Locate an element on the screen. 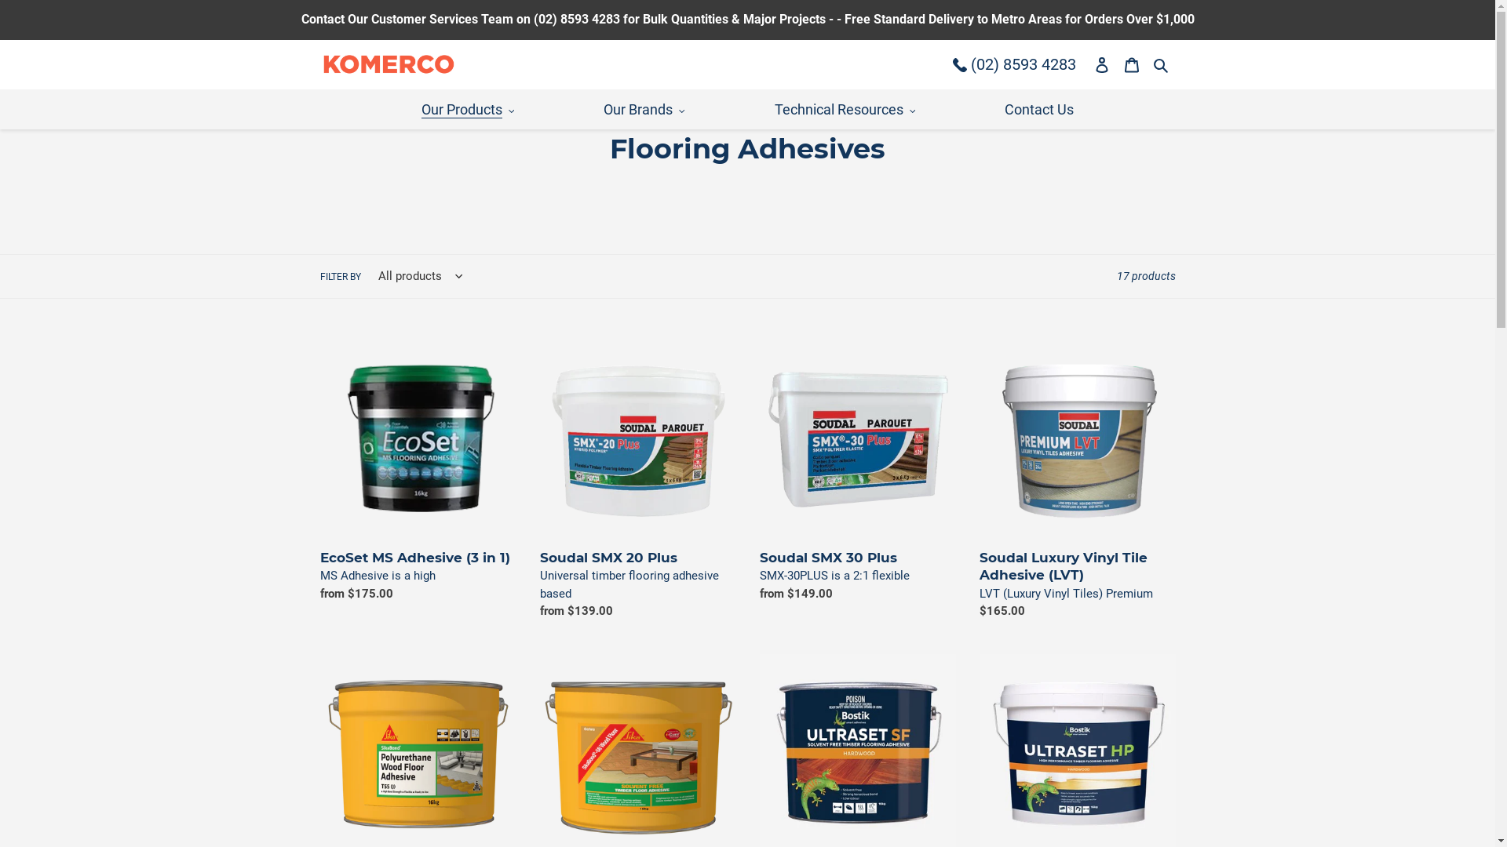  Soudal SMX 30 Plus is located at coordinates (858, 475).